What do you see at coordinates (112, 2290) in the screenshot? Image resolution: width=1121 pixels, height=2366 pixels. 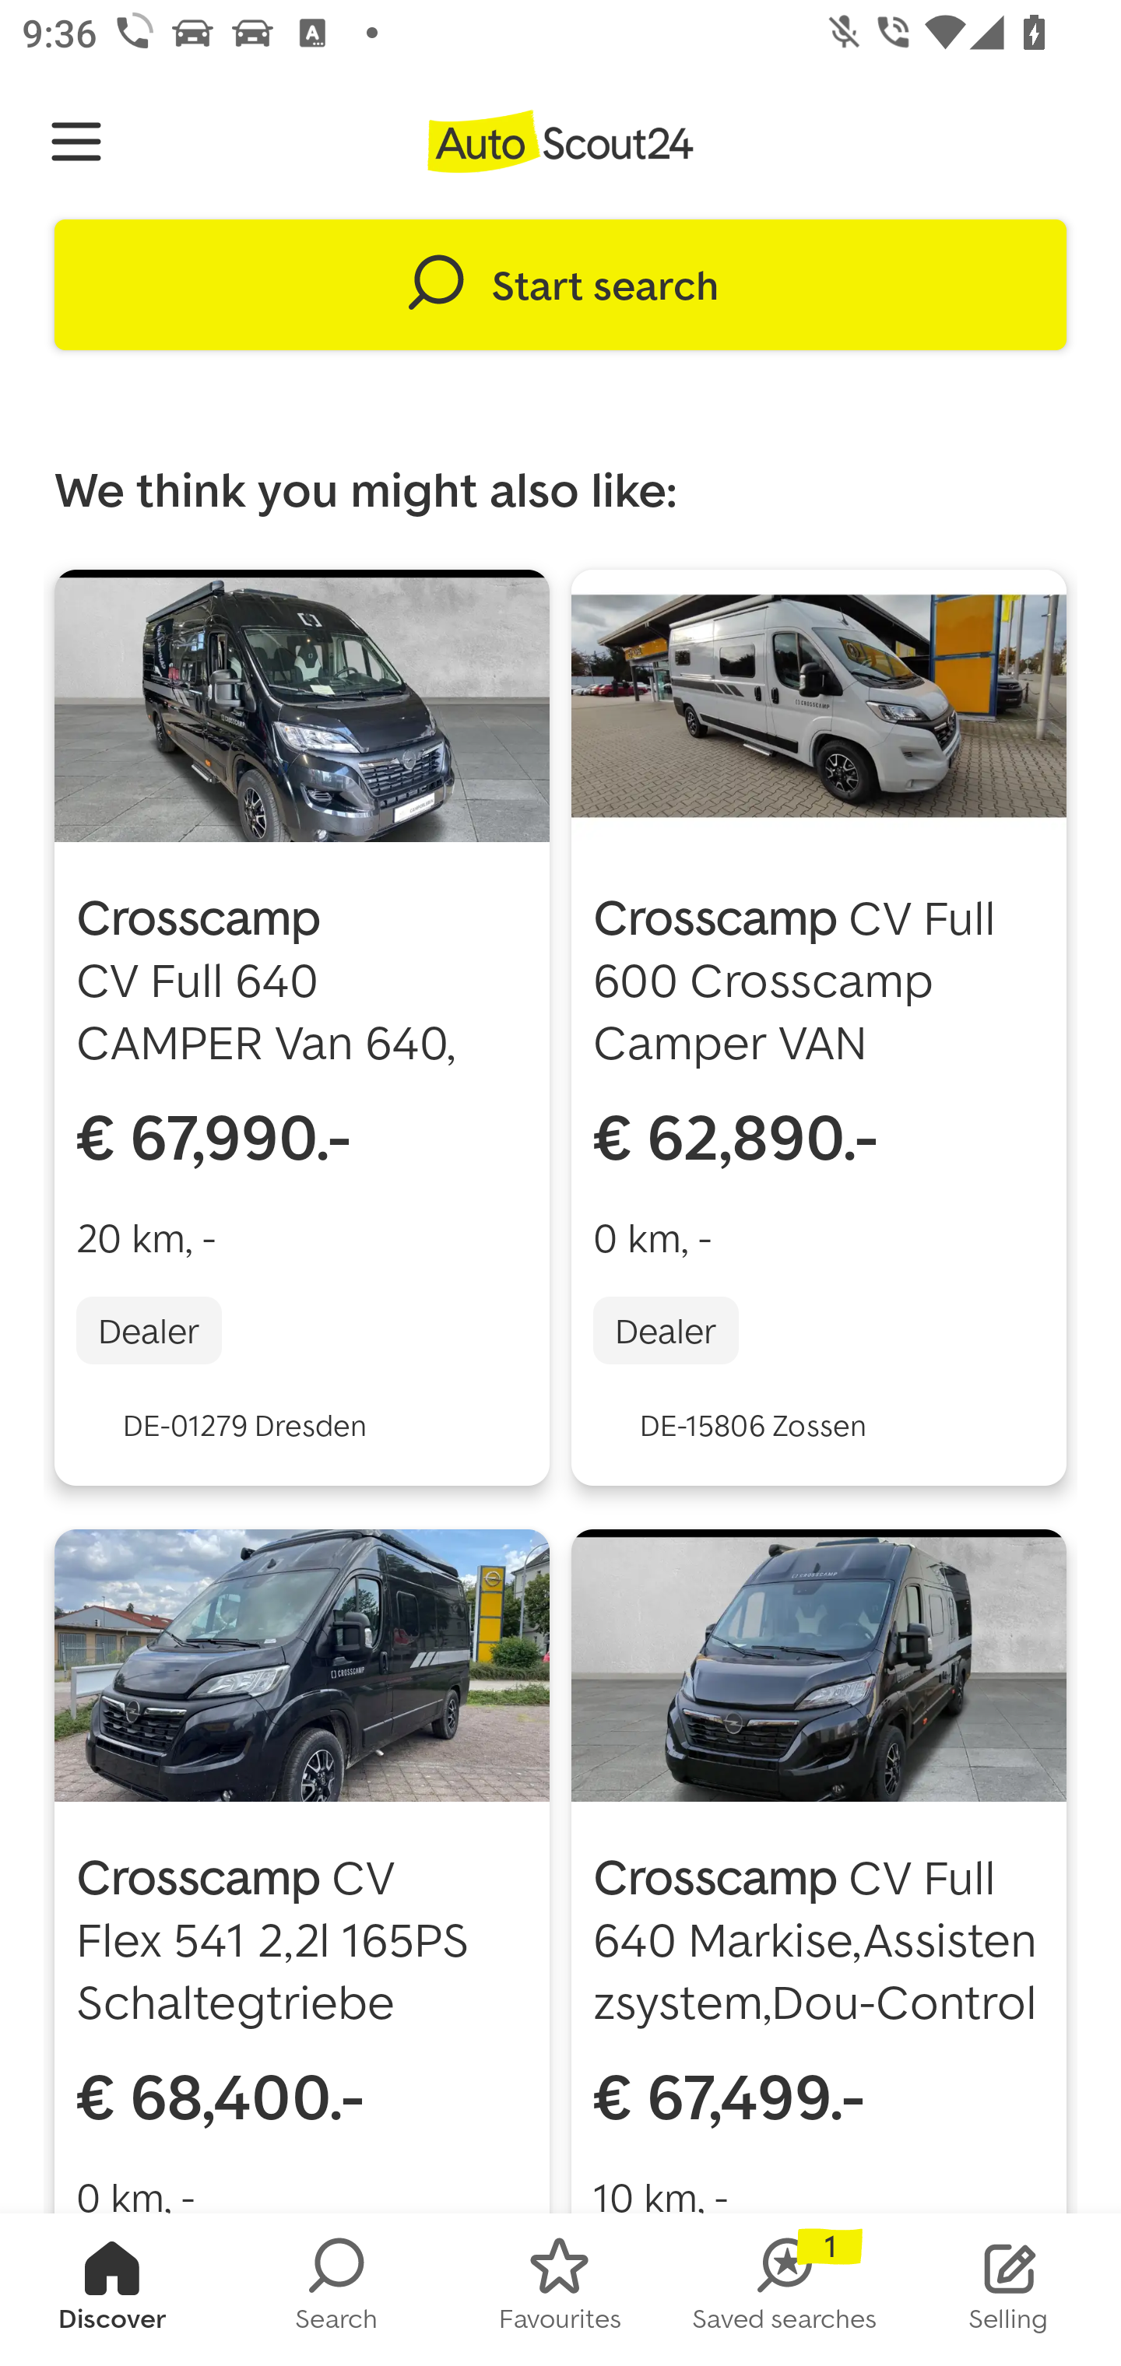 I see `HOMESCREEN Discover` at bounding box center [112, 2290].